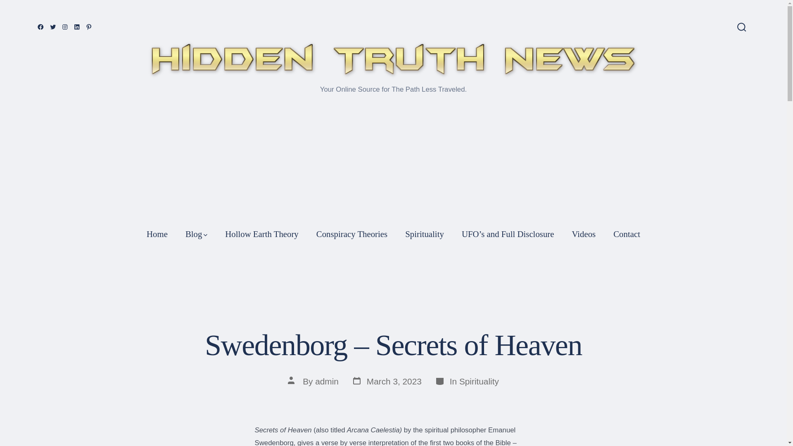  I want to click on Spirituality, so click(479, 381).